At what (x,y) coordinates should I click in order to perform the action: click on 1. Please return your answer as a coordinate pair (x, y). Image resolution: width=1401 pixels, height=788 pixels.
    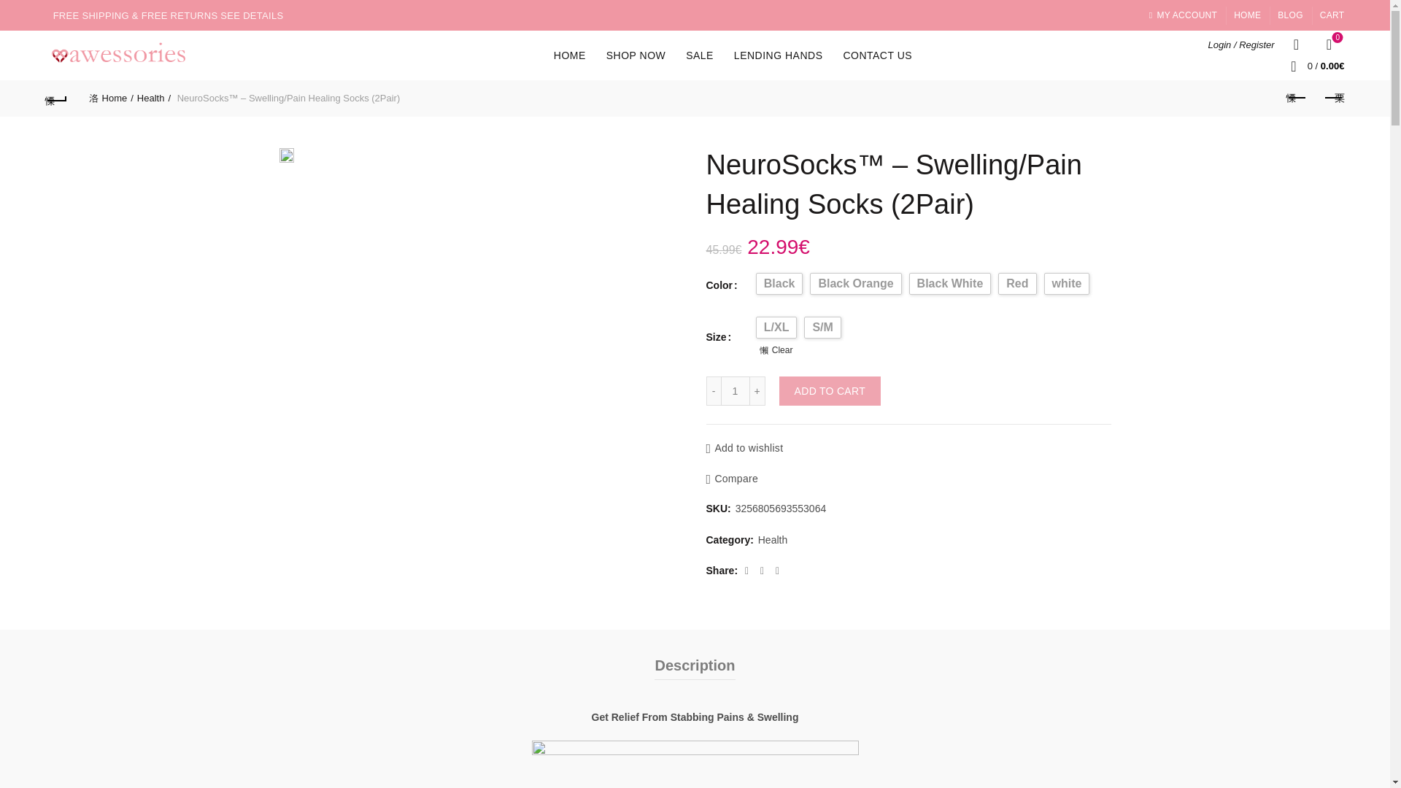
    Looking at the image, I should click on (736, 391).